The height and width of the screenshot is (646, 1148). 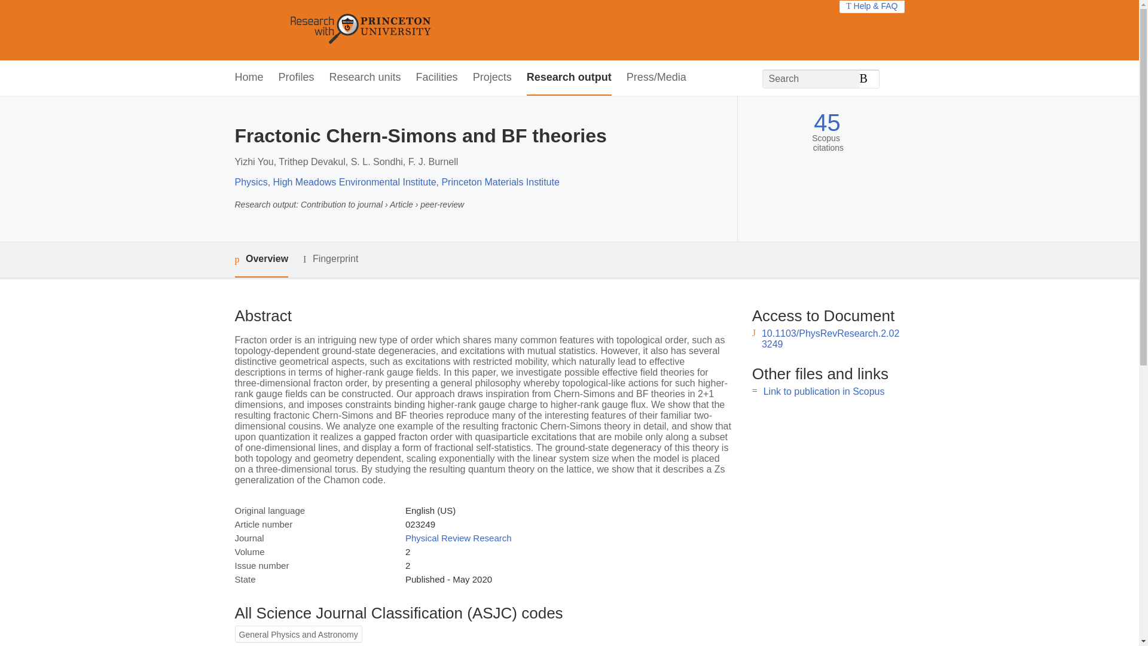 What do you see at coordinates (447, 30) in the screenshot?
I see `Princeton University Home` at bounding box center [447, 30].